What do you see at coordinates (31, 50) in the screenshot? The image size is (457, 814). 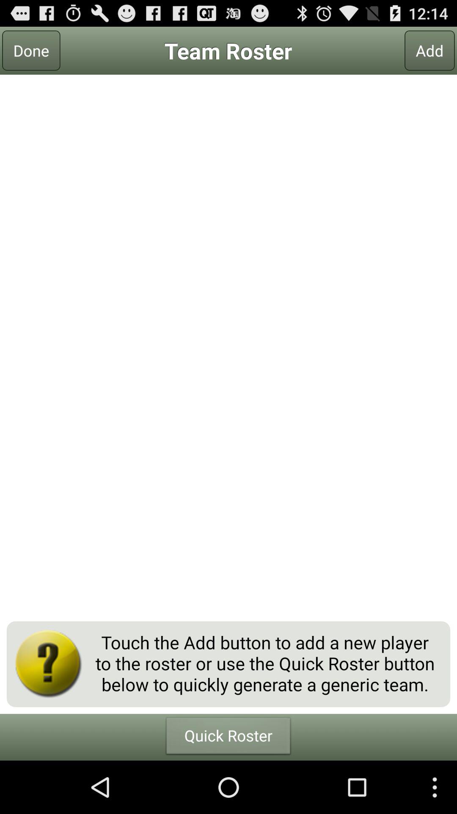 I see `flip to the done icon` at bounding box center [31, 50].